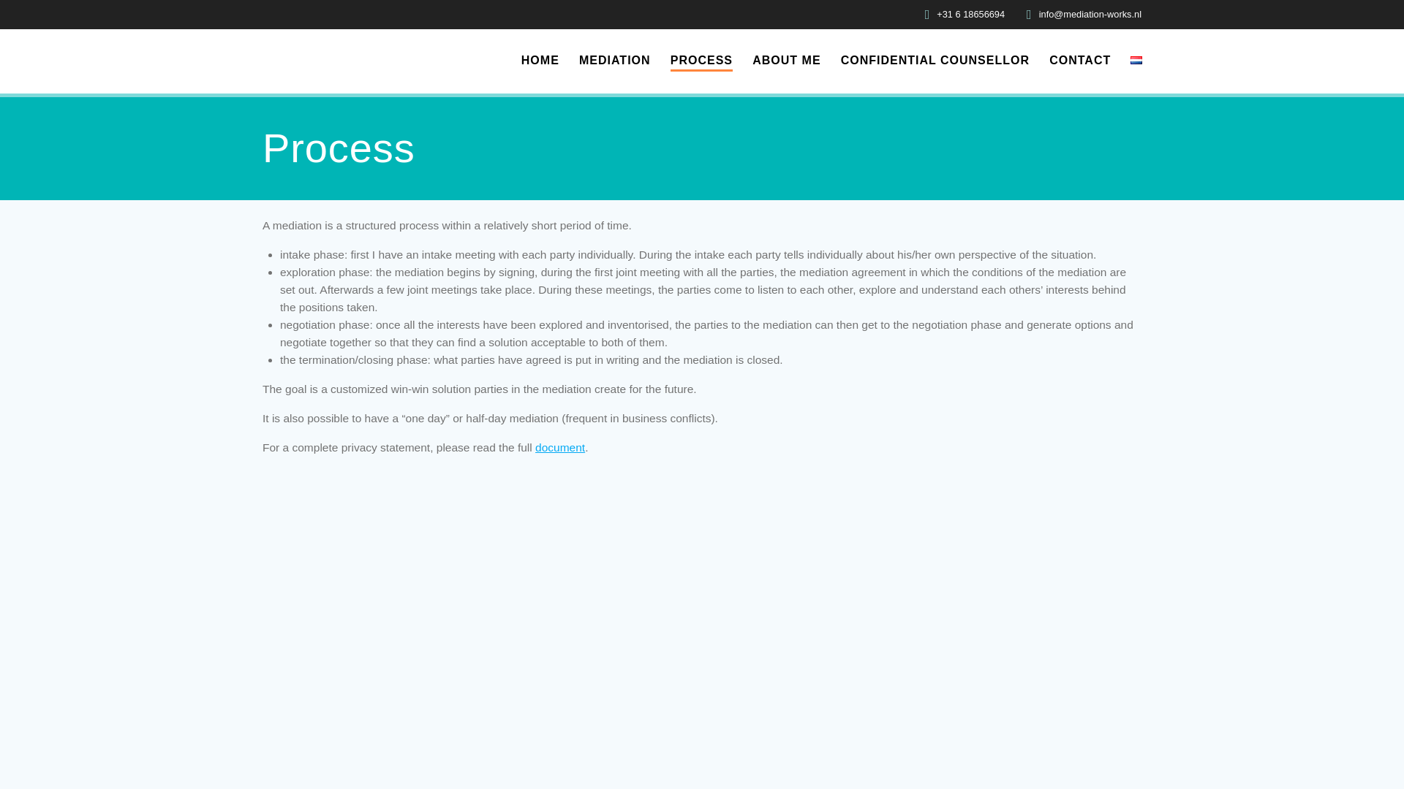 The image size is (1404, 789). What do you see at coordinates (702, 61) in the screenshot?
I see `PROCESS` at bounding box center [702, 61].